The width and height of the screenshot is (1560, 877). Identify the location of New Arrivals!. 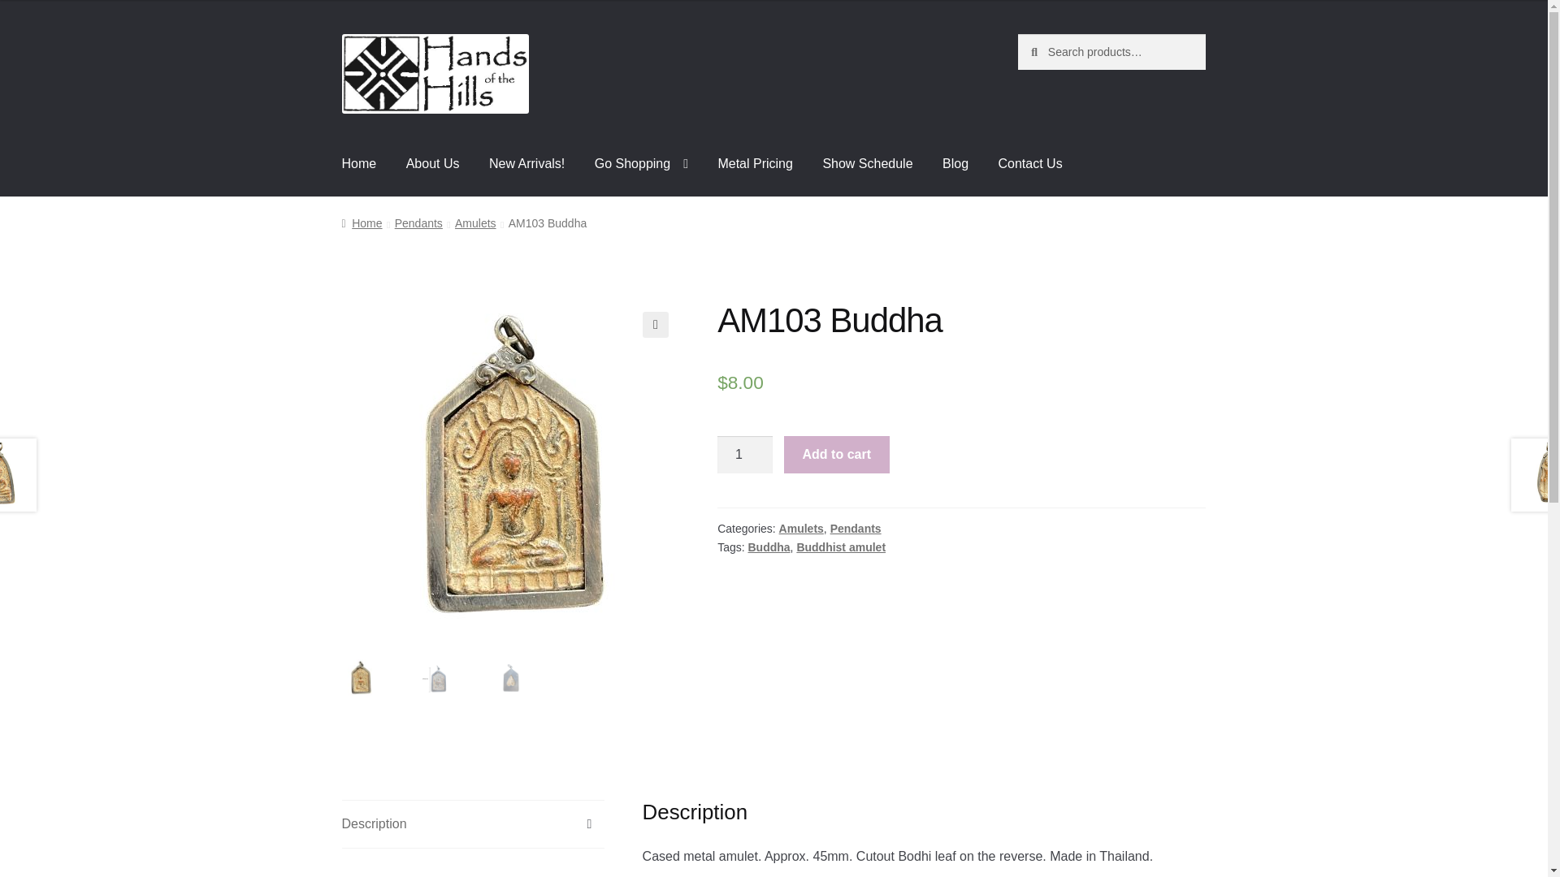
(526, 164).